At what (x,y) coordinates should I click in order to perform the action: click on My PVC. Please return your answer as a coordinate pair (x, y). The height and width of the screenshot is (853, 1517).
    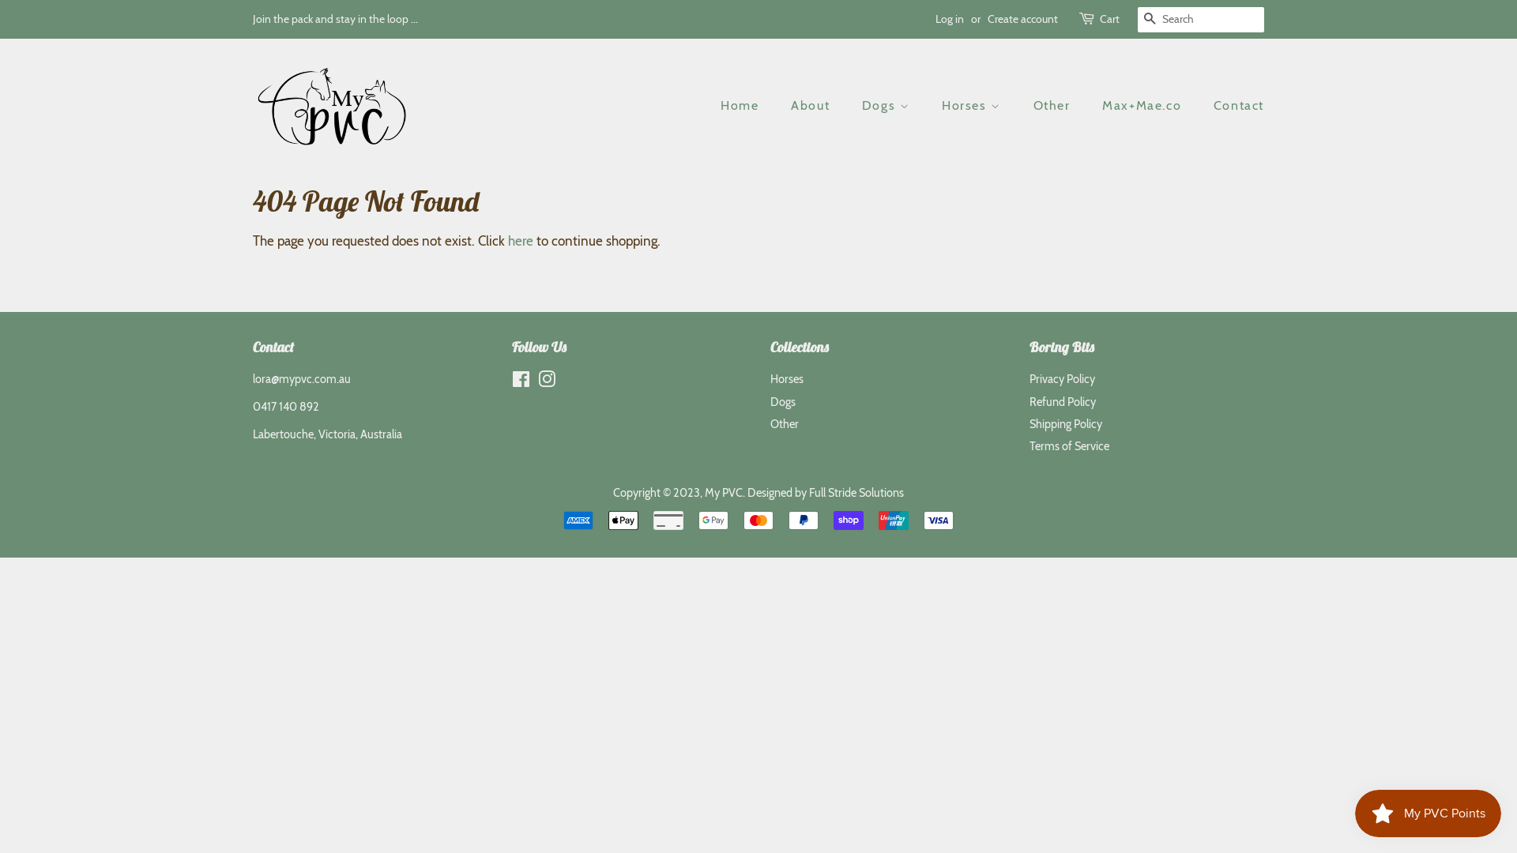
    Looking at the image, I should click on (724, 493).